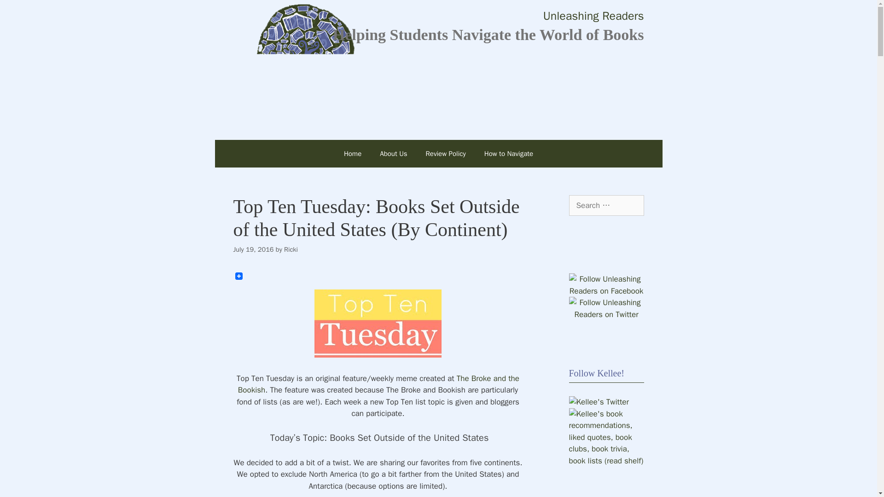 This screenshot has width=884, height=497. What do you see at coordinates (393, 153) in the screenshot?
I see `About Us` at bounding box center [393, 153].